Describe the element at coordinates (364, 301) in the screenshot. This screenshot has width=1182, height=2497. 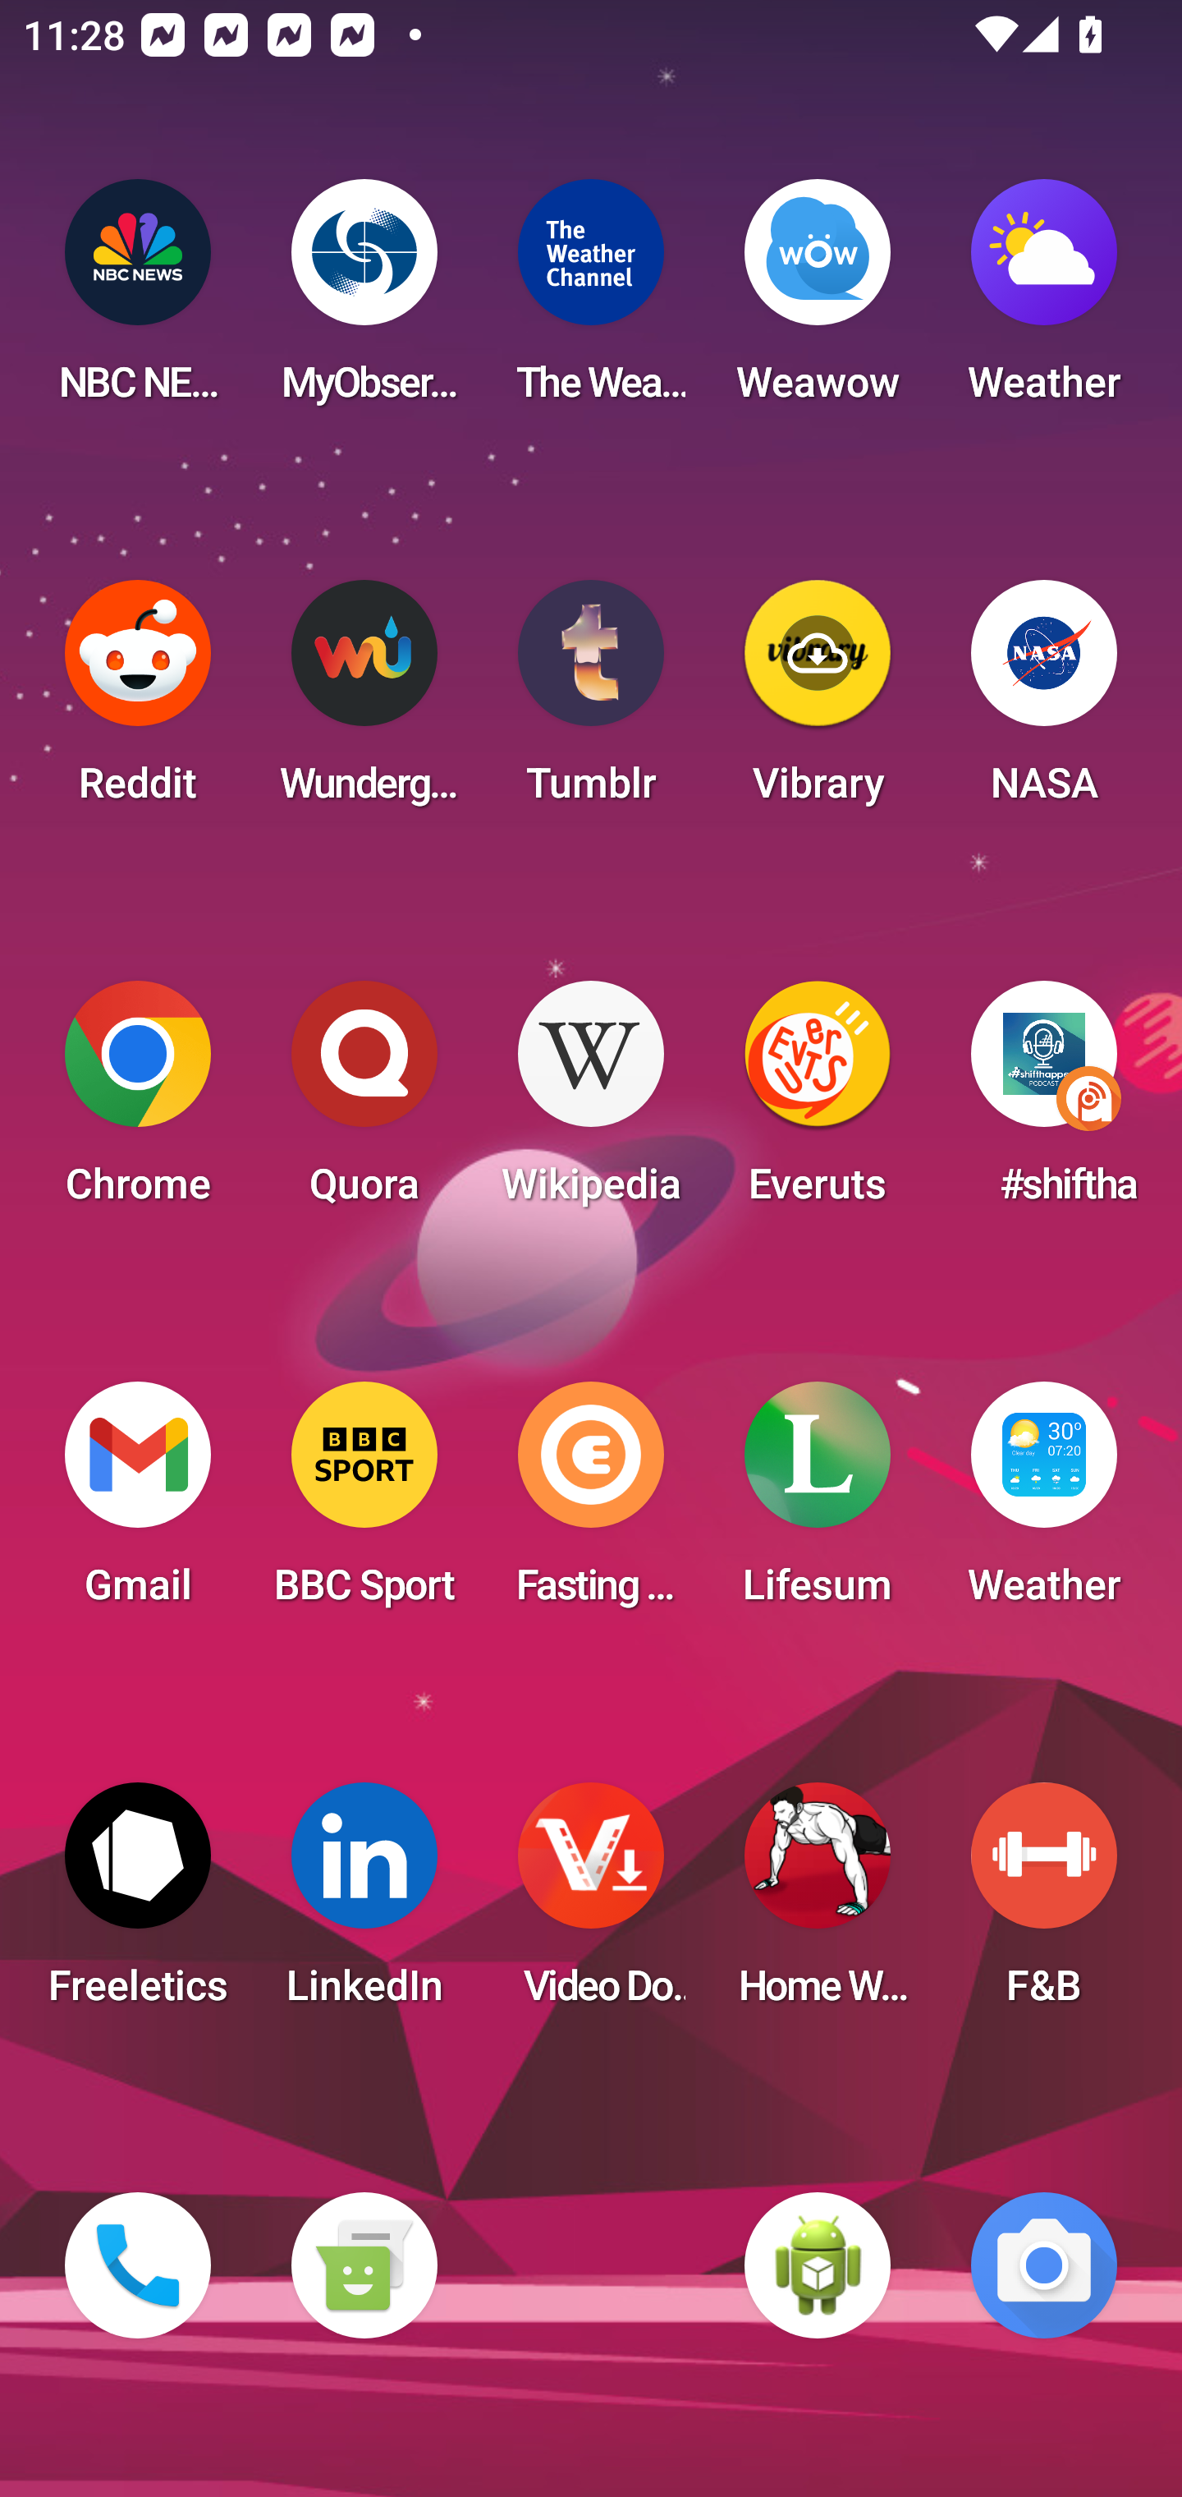
I see `MyObservatory` at that location.